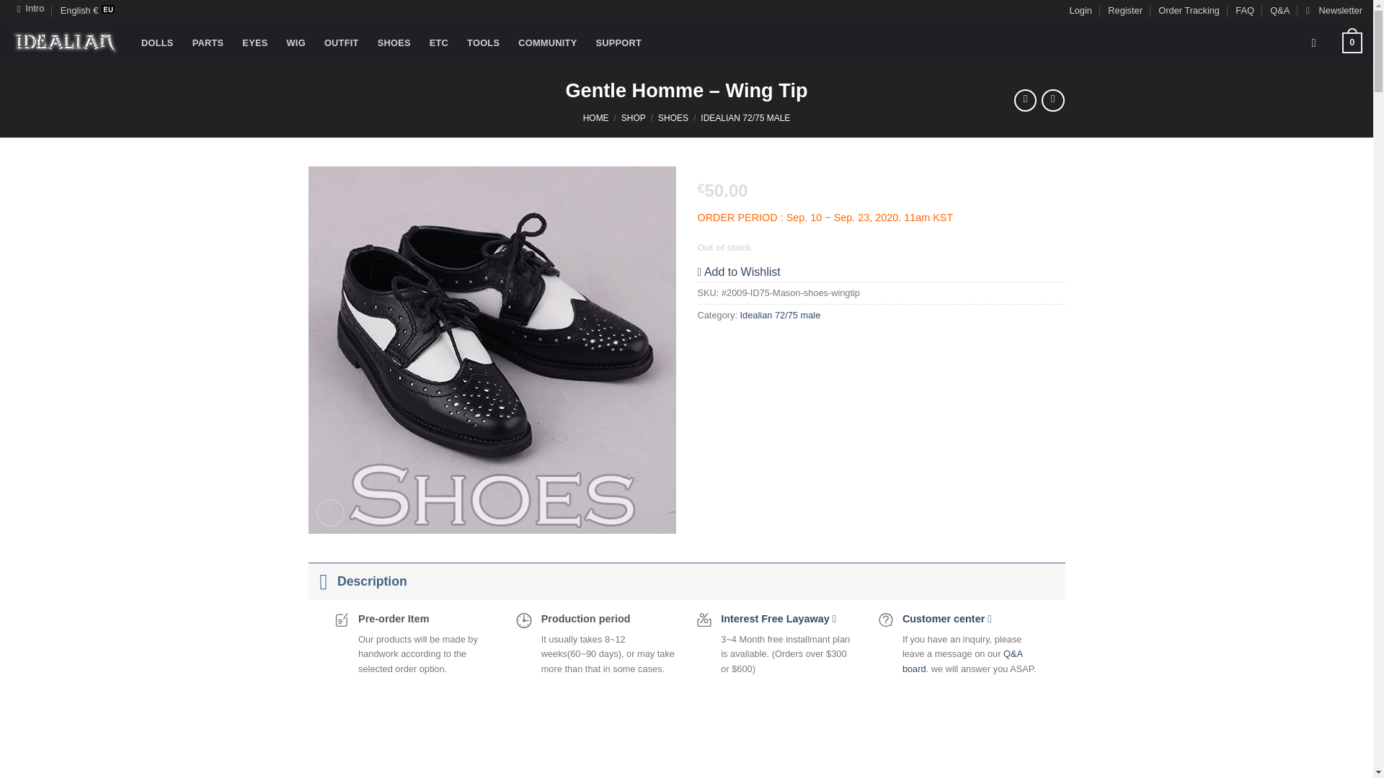 This screenshot has width=1384, height=778. Describe the element at coordinates (1334, 11) in the screenshot. I see `Newsletter` at that location.